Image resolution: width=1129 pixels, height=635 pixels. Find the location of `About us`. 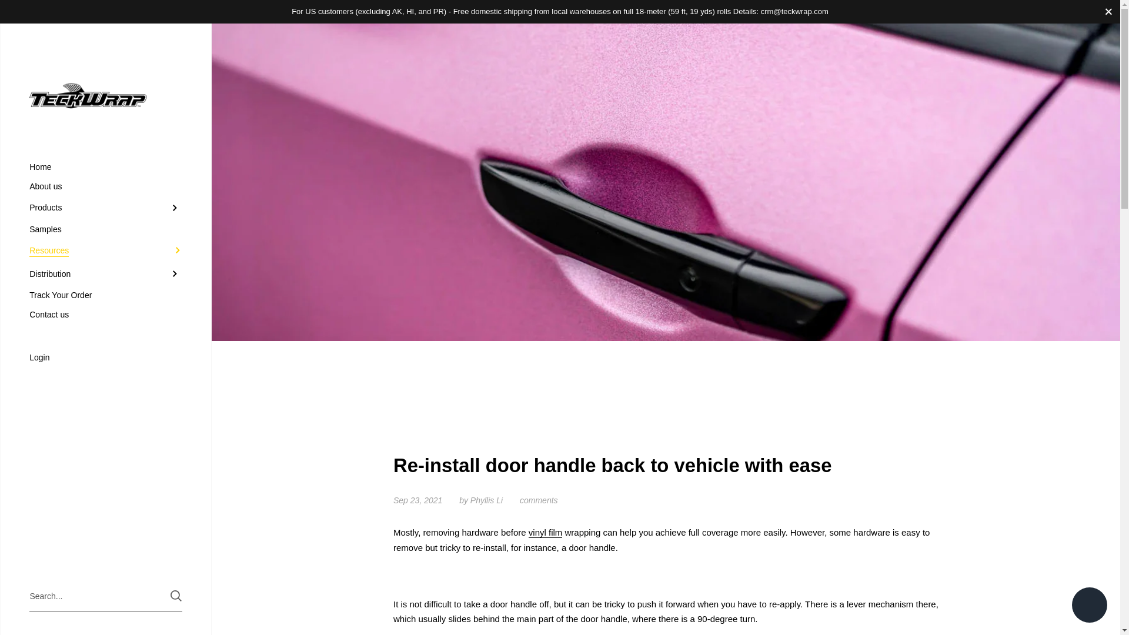

About us is located at coordinates (106, 186).